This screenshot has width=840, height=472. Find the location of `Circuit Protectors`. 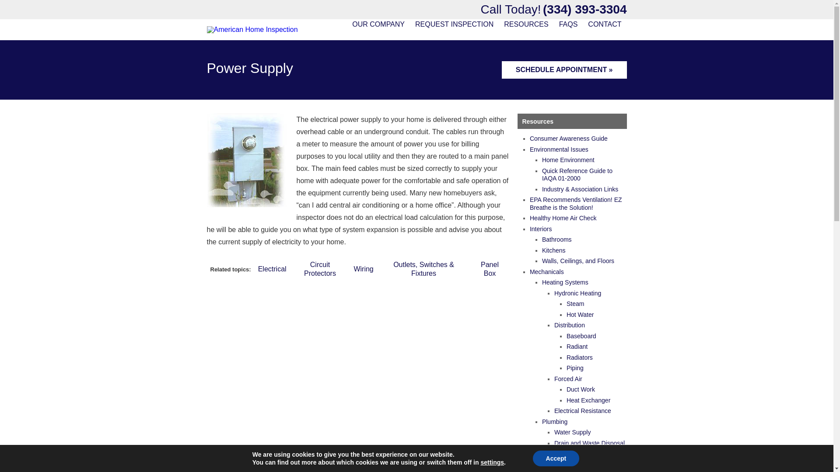

Circuit Protectors is located at coordinates (320, 269).